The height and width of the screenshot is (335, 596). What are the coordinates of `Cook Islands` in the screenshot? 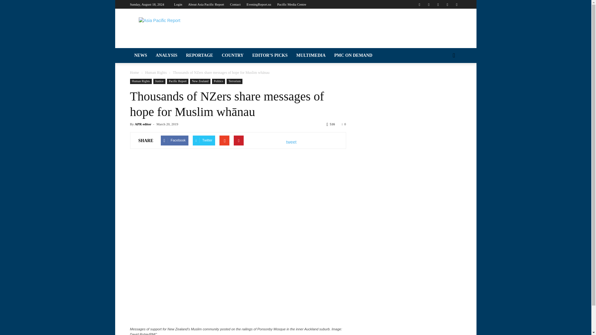 It's located at (57, 149).